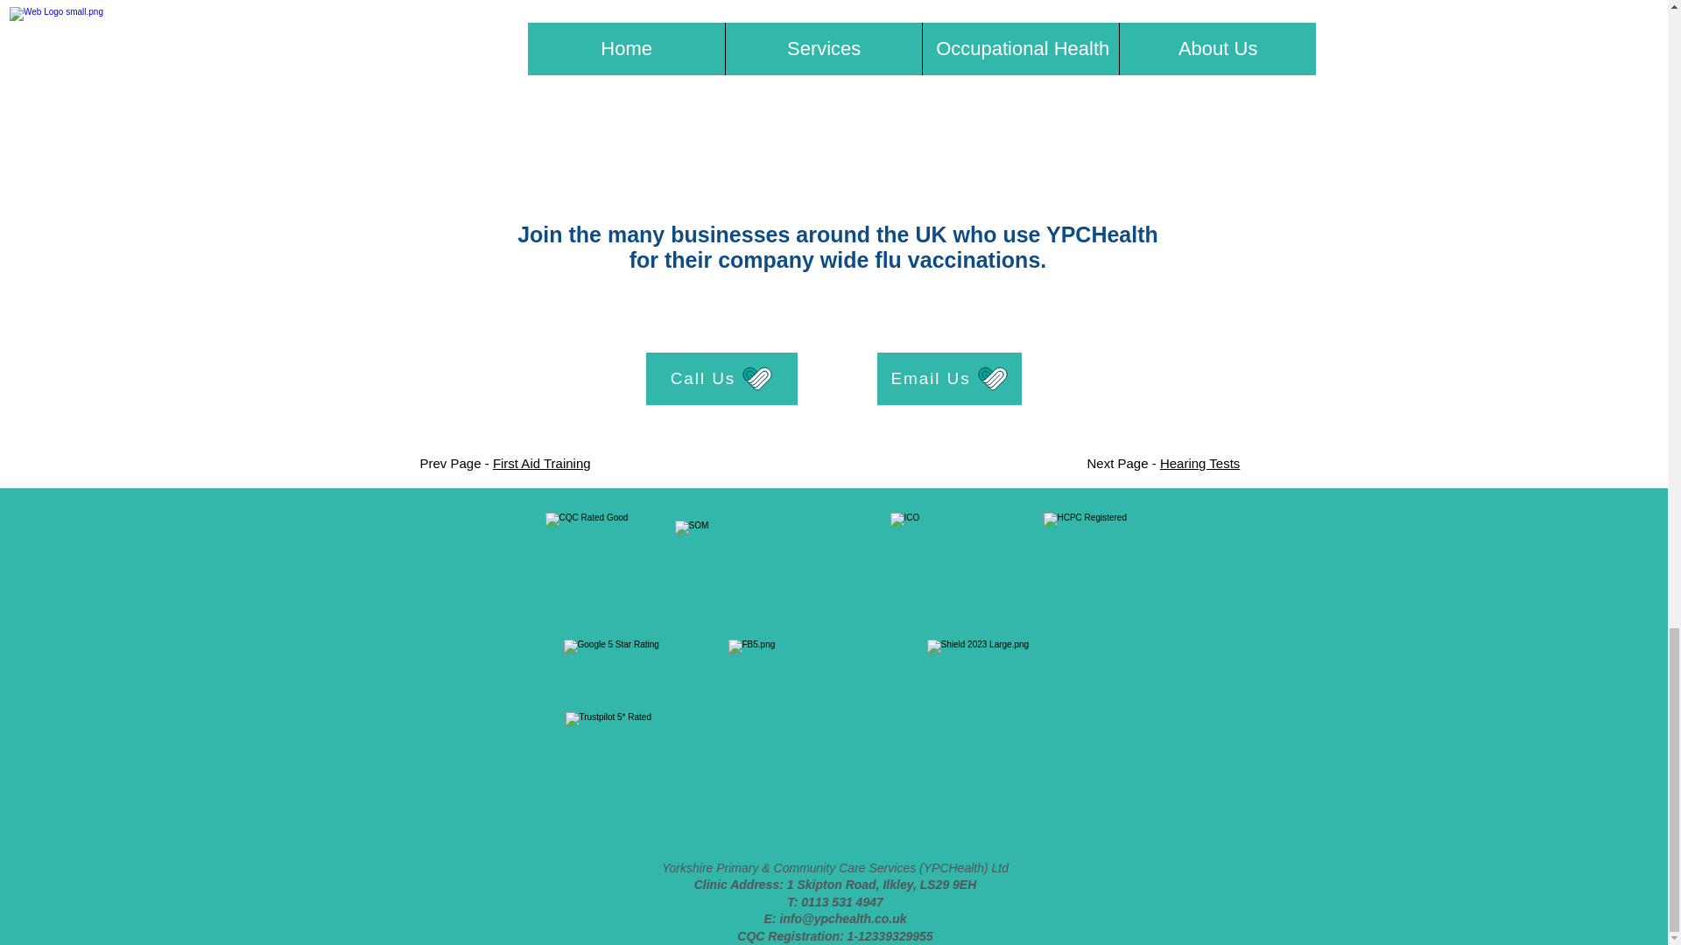 The width and height of the screenshot is (1681, 945). I want to click on Email Us, so click(949, 378).